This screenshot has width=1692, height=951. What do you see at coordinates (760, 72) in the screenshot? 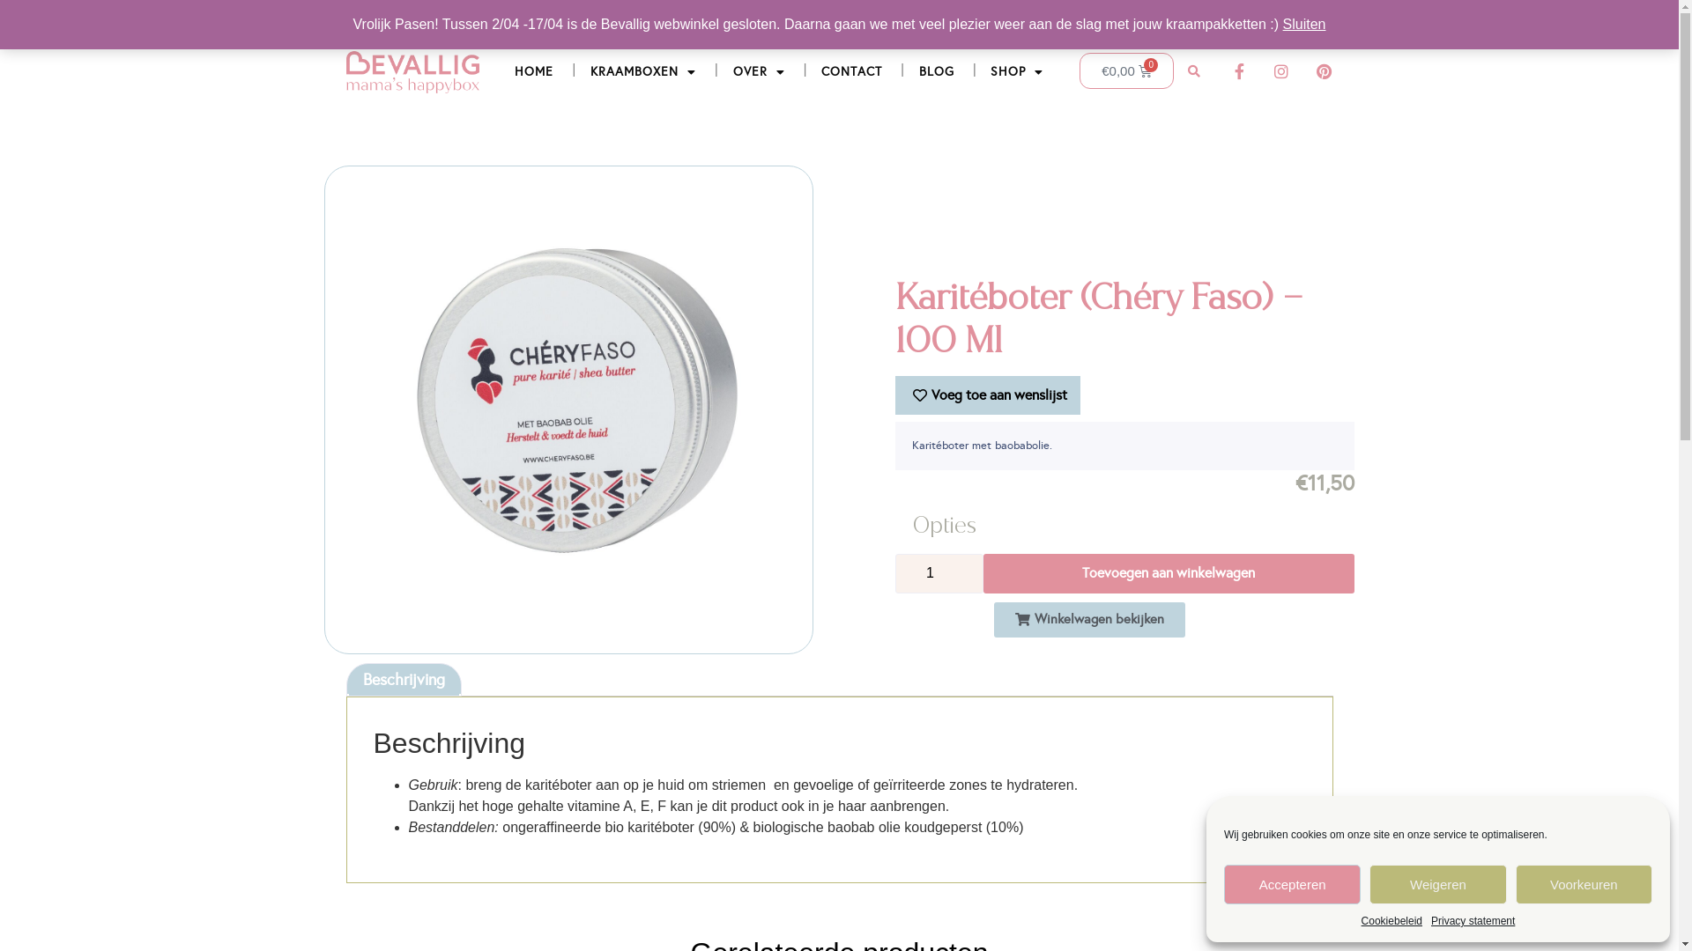
I see `OVER` at bounding box center [760, 72].